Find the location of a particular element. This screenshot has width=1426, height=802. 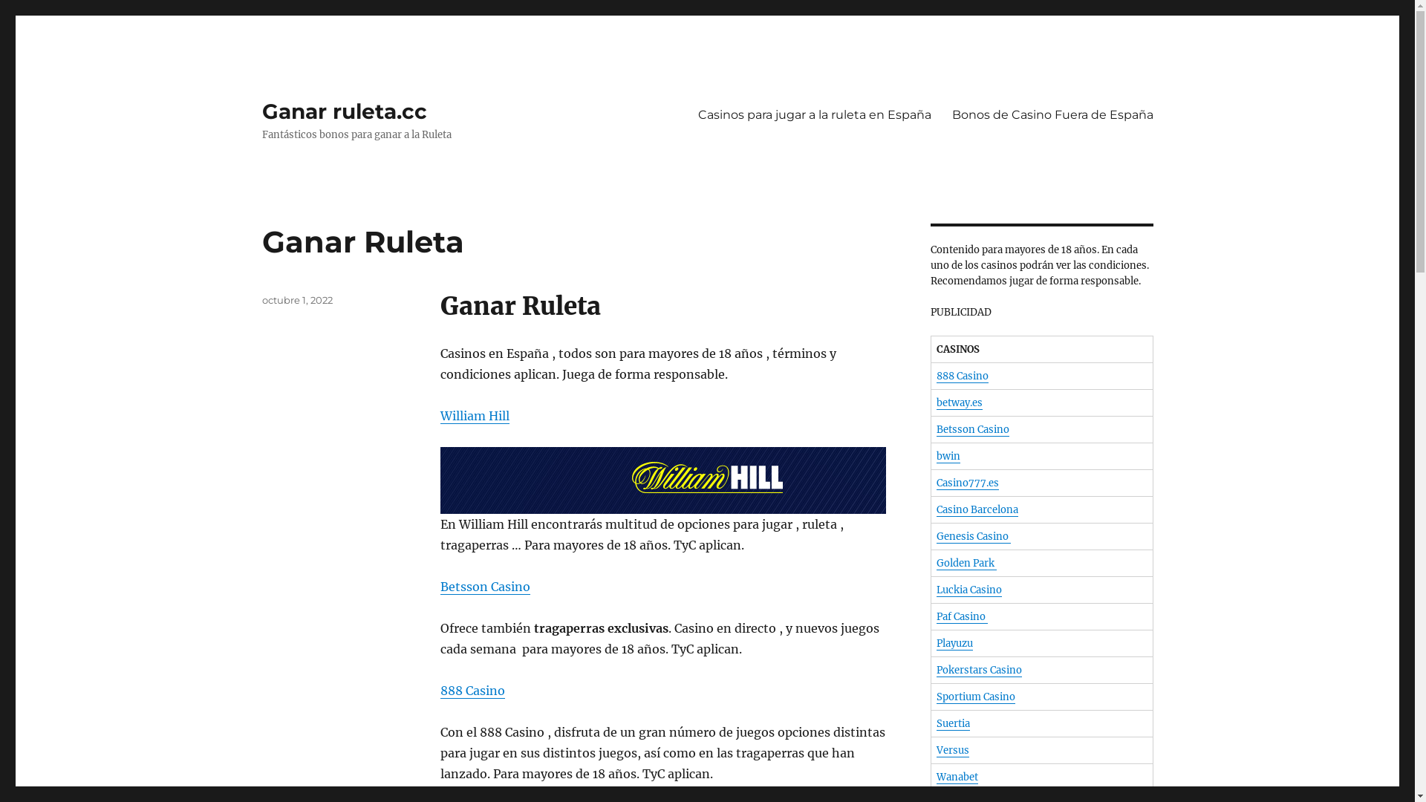

betway.es is located at coordinates (959, 402).